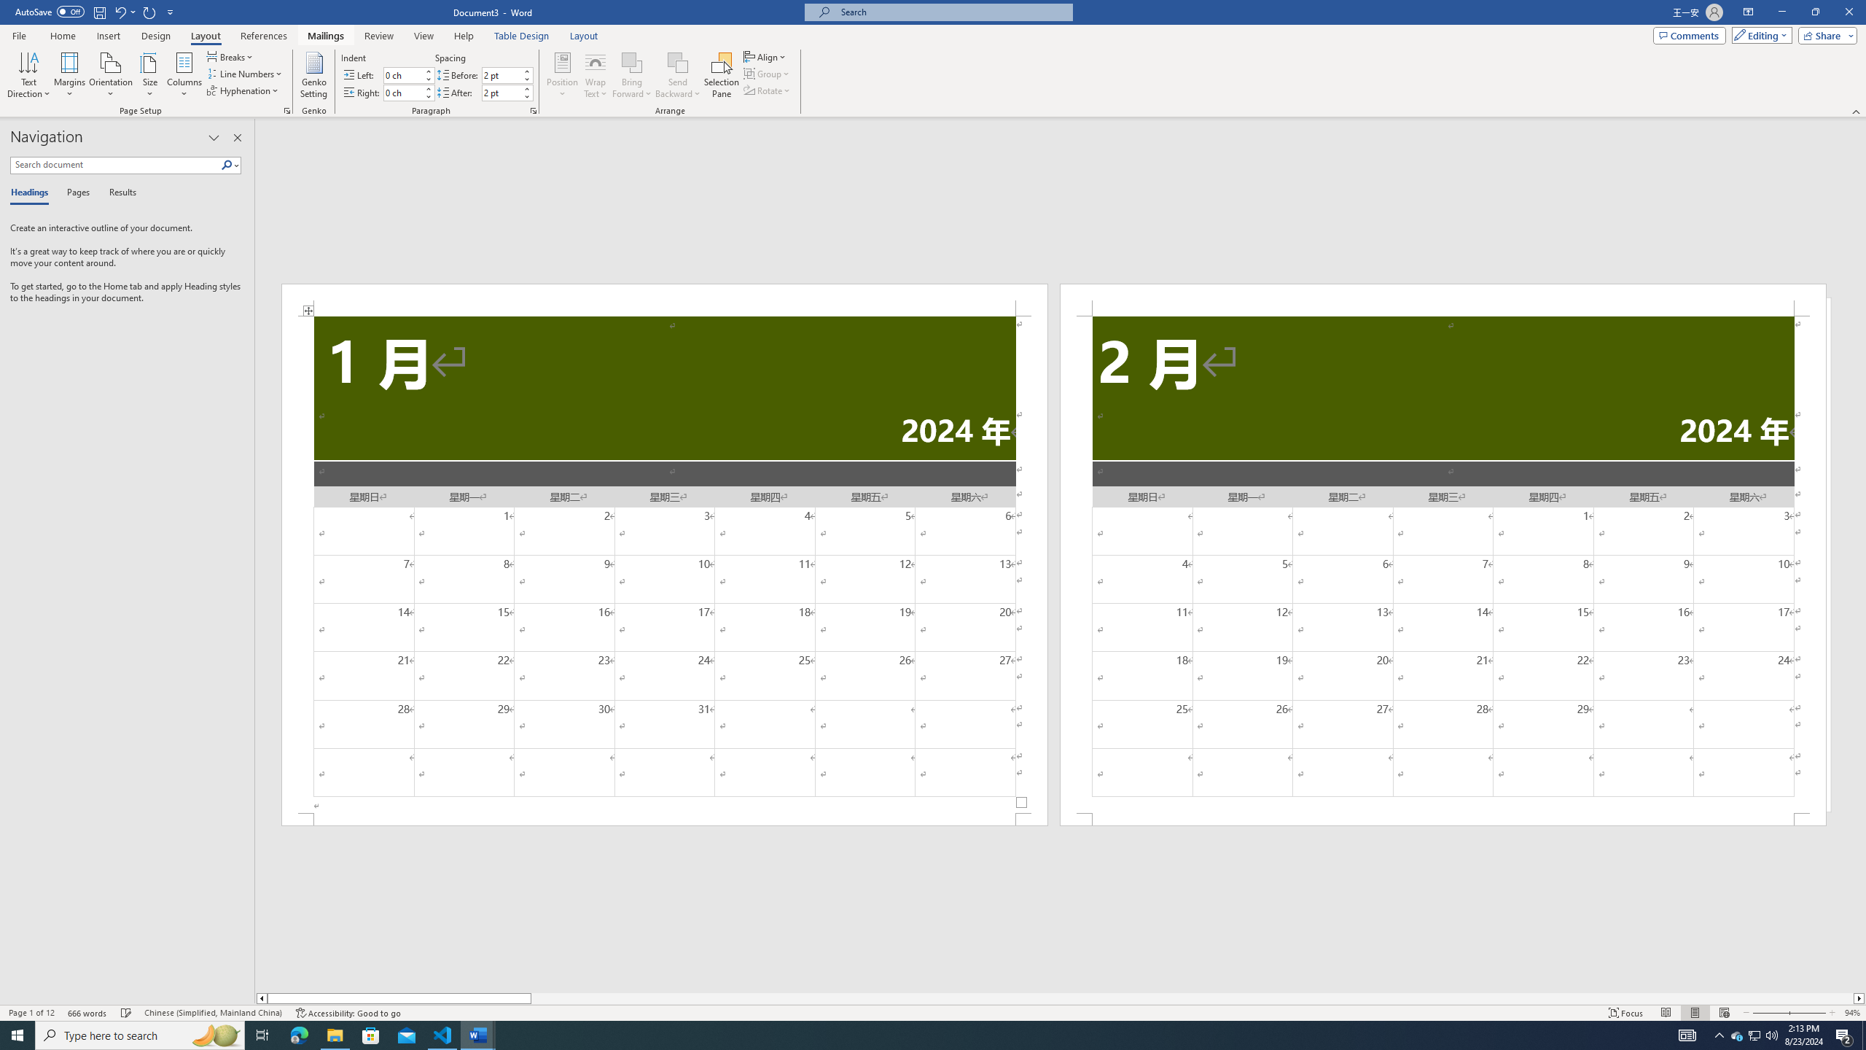 Image resolution: width=1866 pixels, height=1050 pixels. Describe the element at coordinates (156, 36) in the screenshot. I see `Design` at that location.